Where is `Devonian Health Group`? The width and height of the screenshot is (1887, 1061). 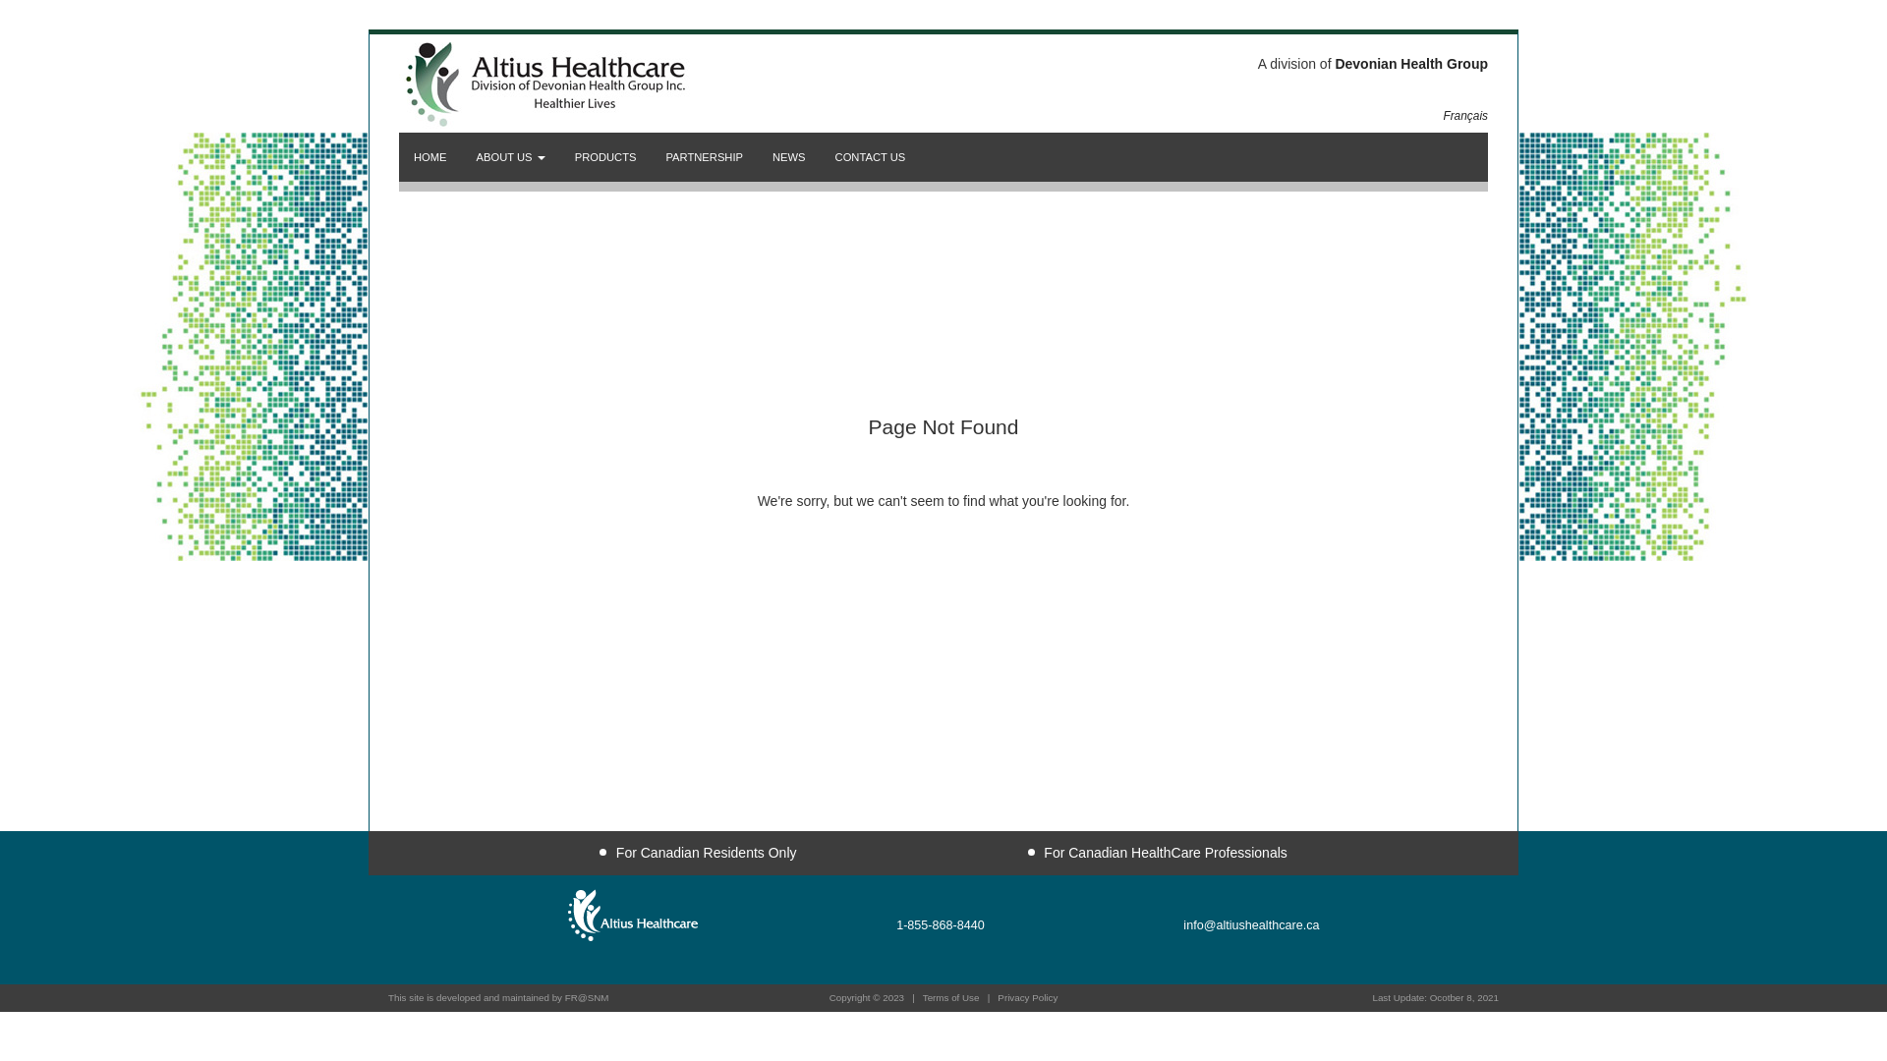 Devonian Health Group is located at coordinates (1411, 64).